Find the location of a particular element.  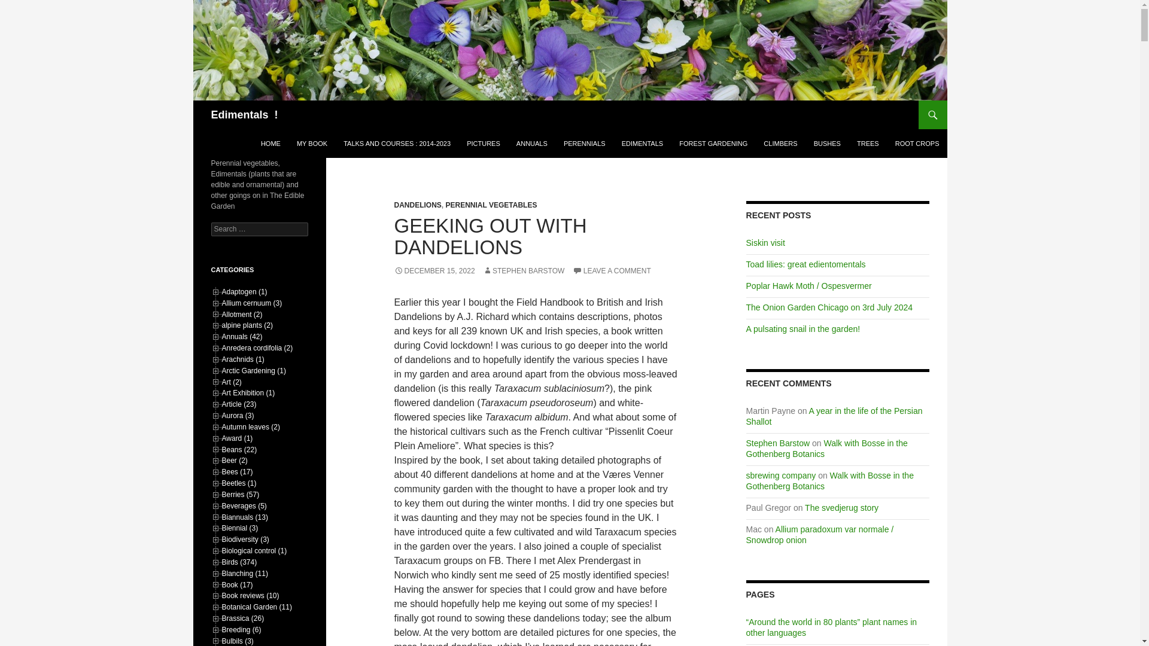

ANNUALS is located at coordinates (531, 144).